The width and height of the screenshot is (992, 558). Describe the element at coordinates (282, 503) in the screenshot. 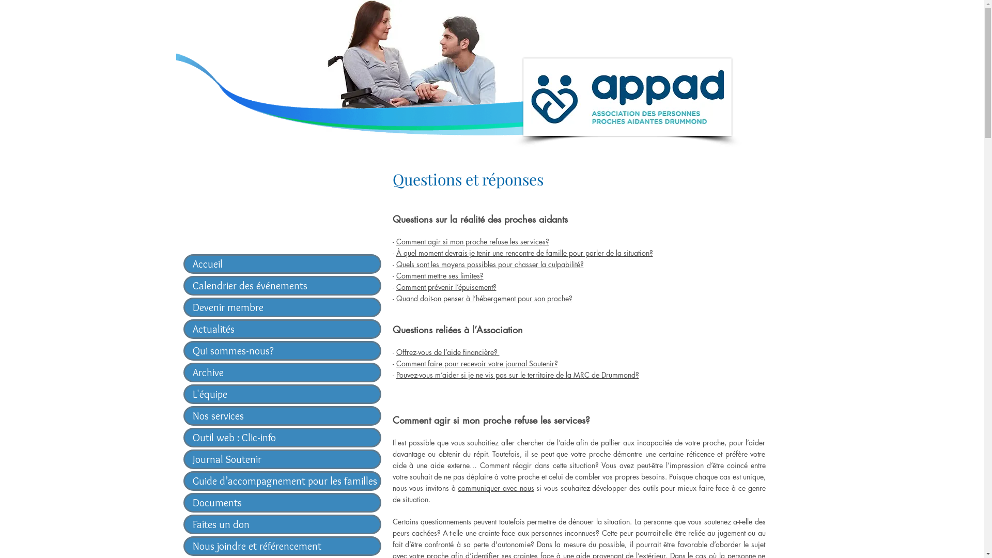

I see `Documents` at that location.